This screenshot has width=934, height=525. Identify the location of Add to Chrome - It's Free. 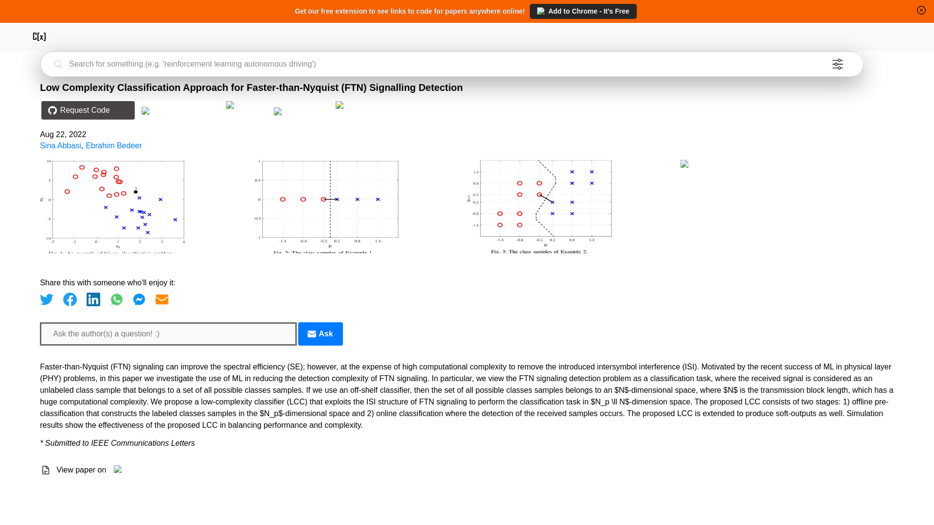
(583, 11).